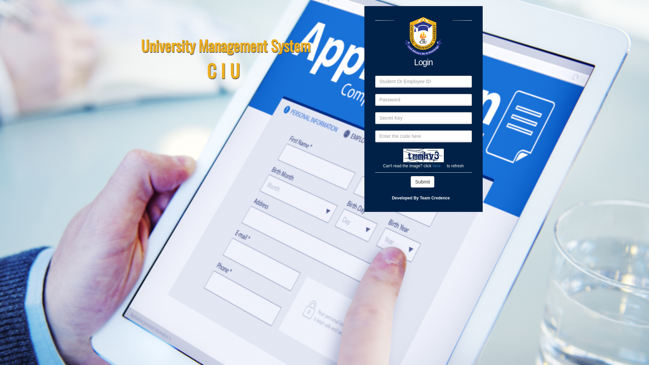  I want to click on here, so click(436, 166).